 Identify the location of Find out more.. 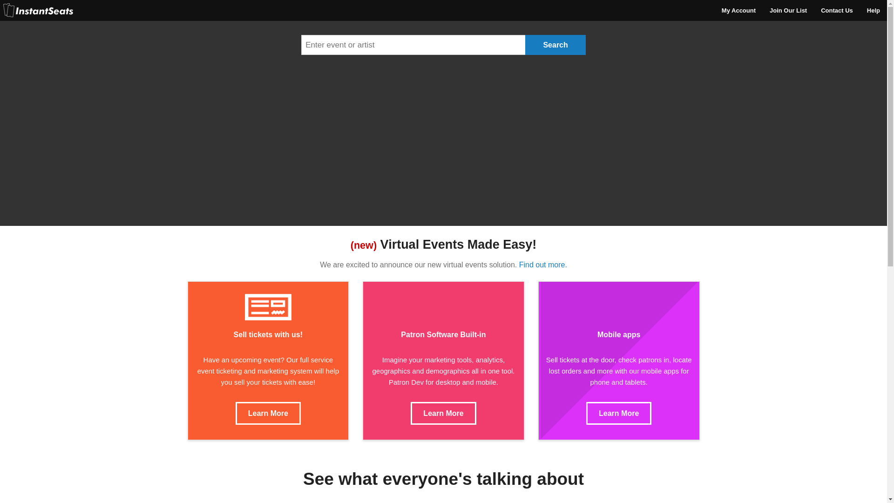
(543, 265).